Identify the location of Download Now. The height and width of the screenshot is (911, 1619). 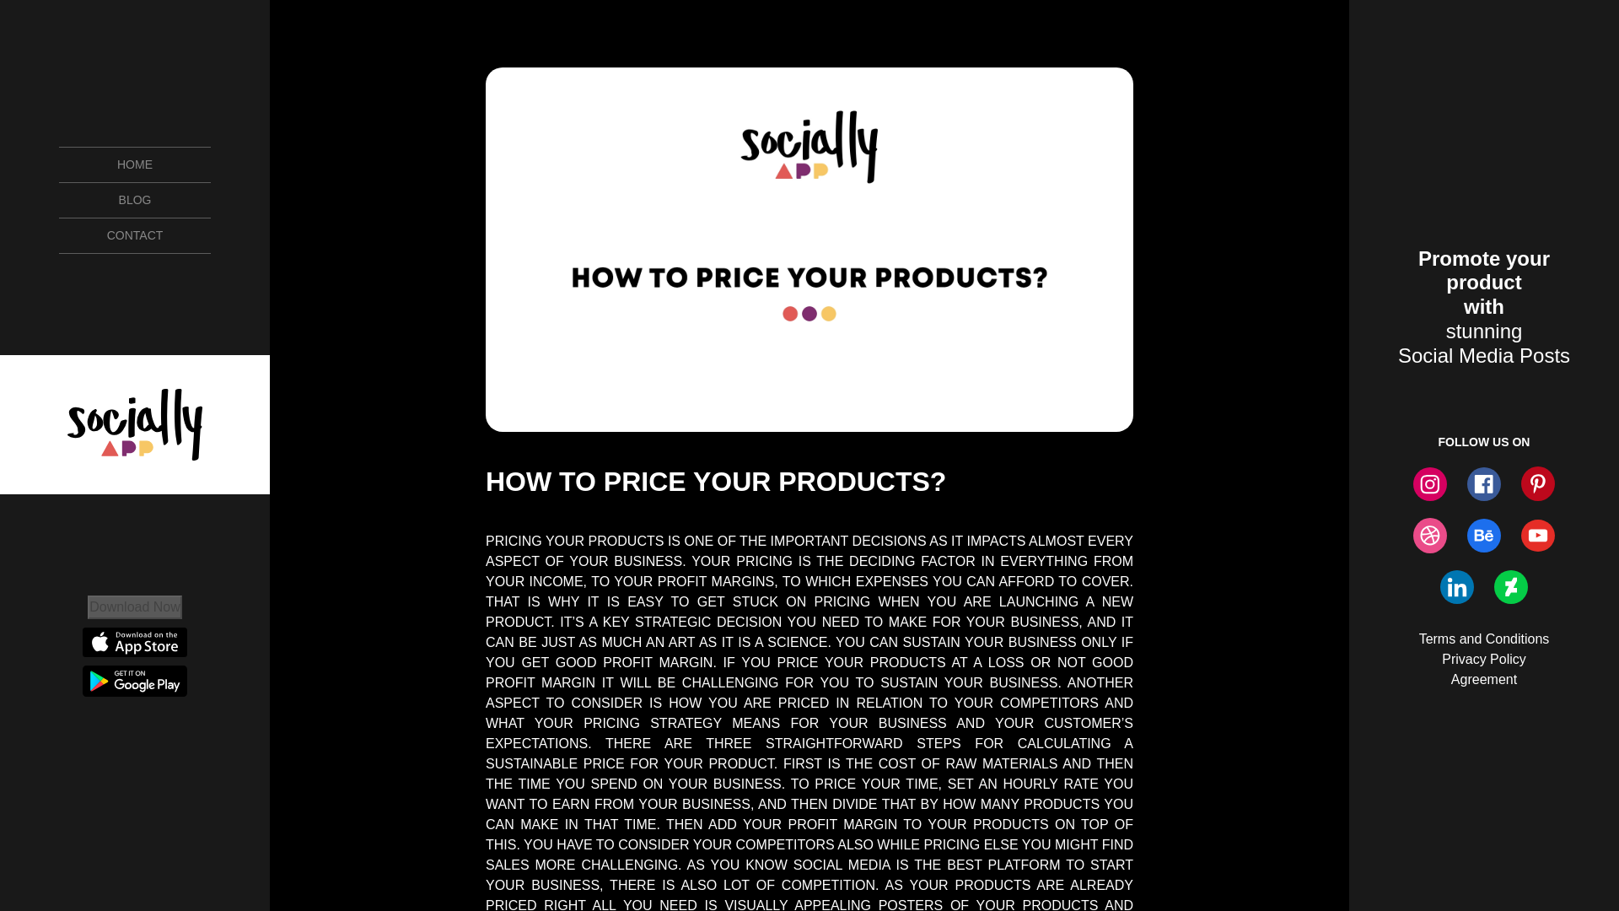
(134, 607).